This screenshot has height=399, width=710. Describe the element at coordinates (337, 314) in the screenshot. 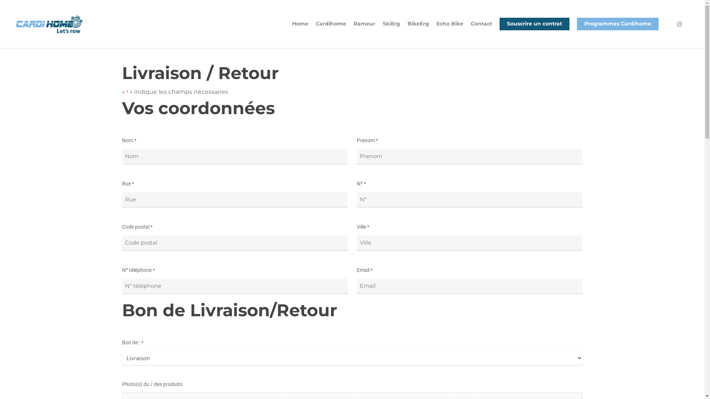

I see `SkiErg` at that location.